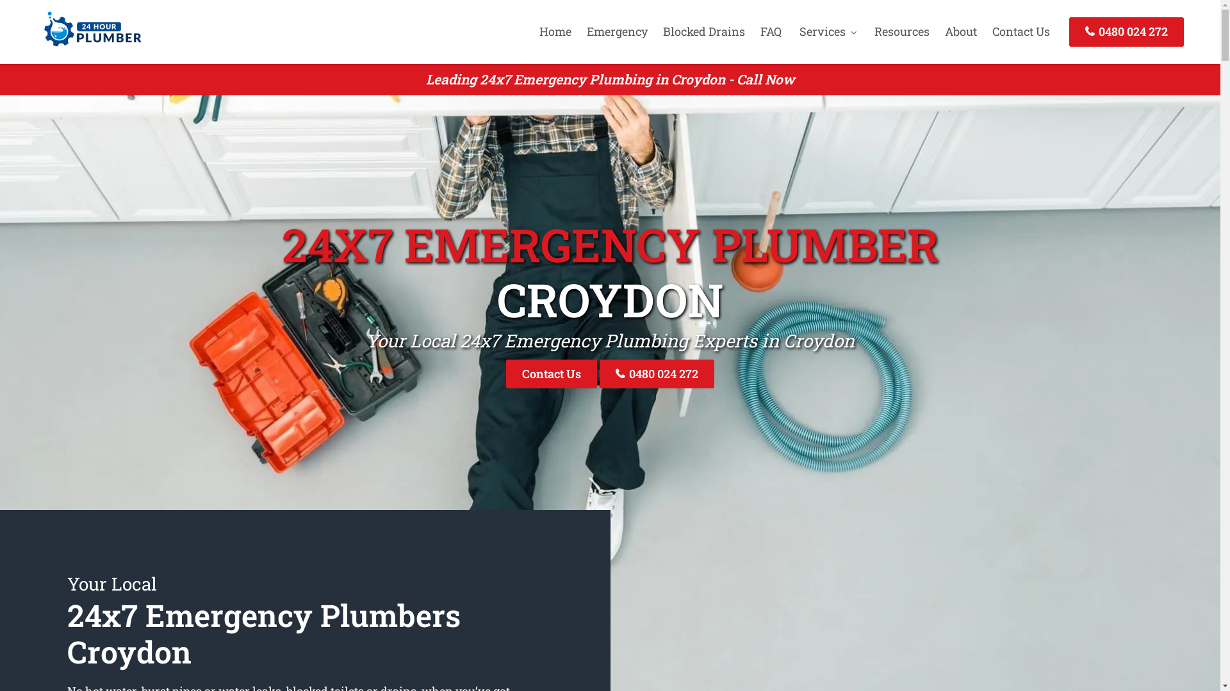 The image size is (1230, 691). What do you see at coordinates (961, 31) in the screenshot?
I see `About` at bounding box center [961, 31].